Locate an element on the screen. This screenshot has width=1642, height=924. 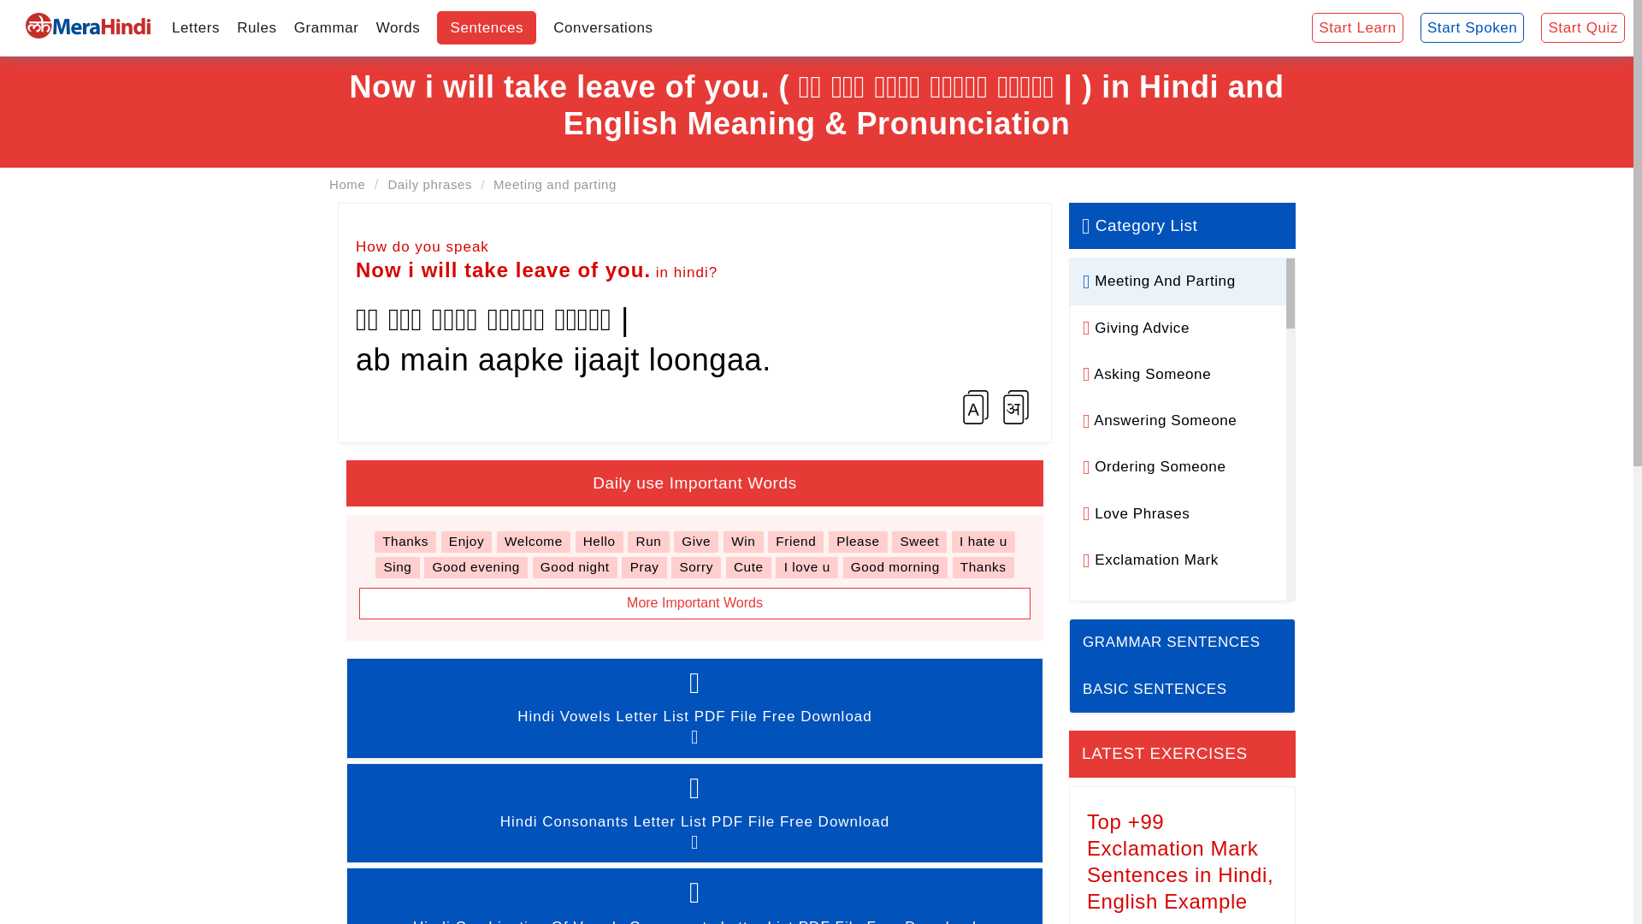
Start Spoken is located at coordinates (1472, 28).